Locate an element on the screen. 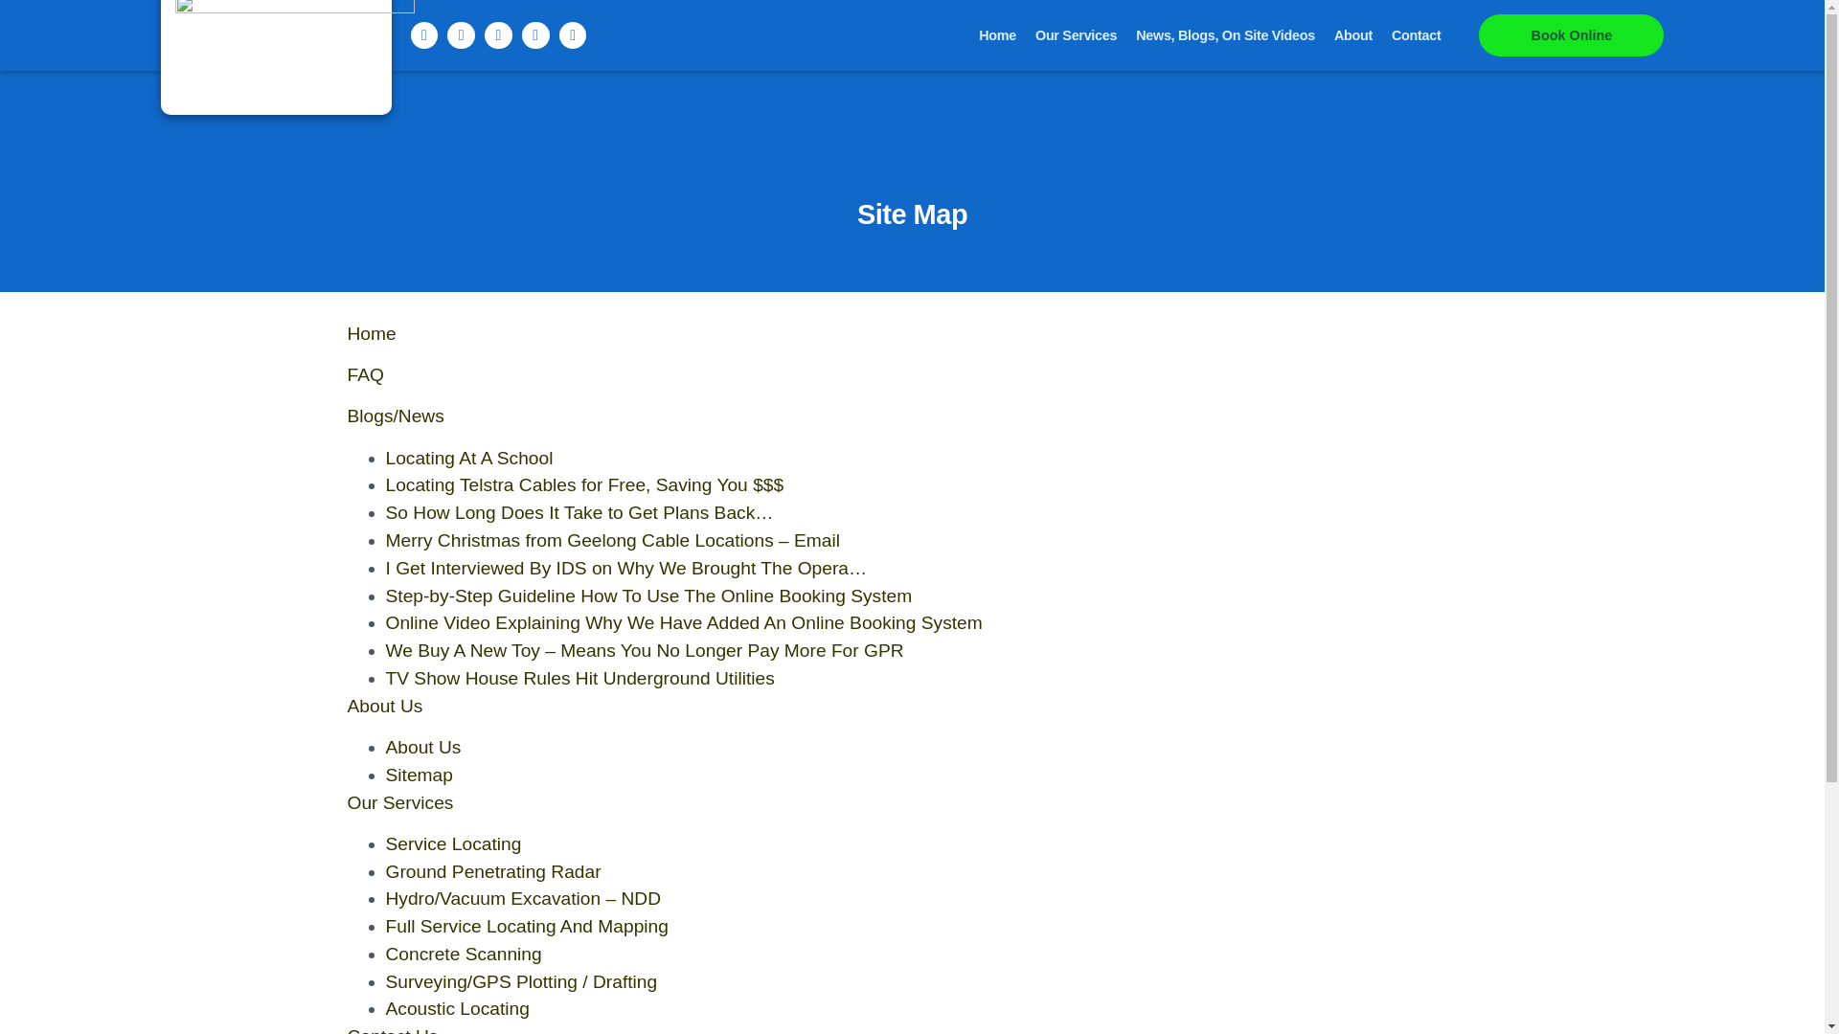  Our Services is located at coordinates (400, 802).